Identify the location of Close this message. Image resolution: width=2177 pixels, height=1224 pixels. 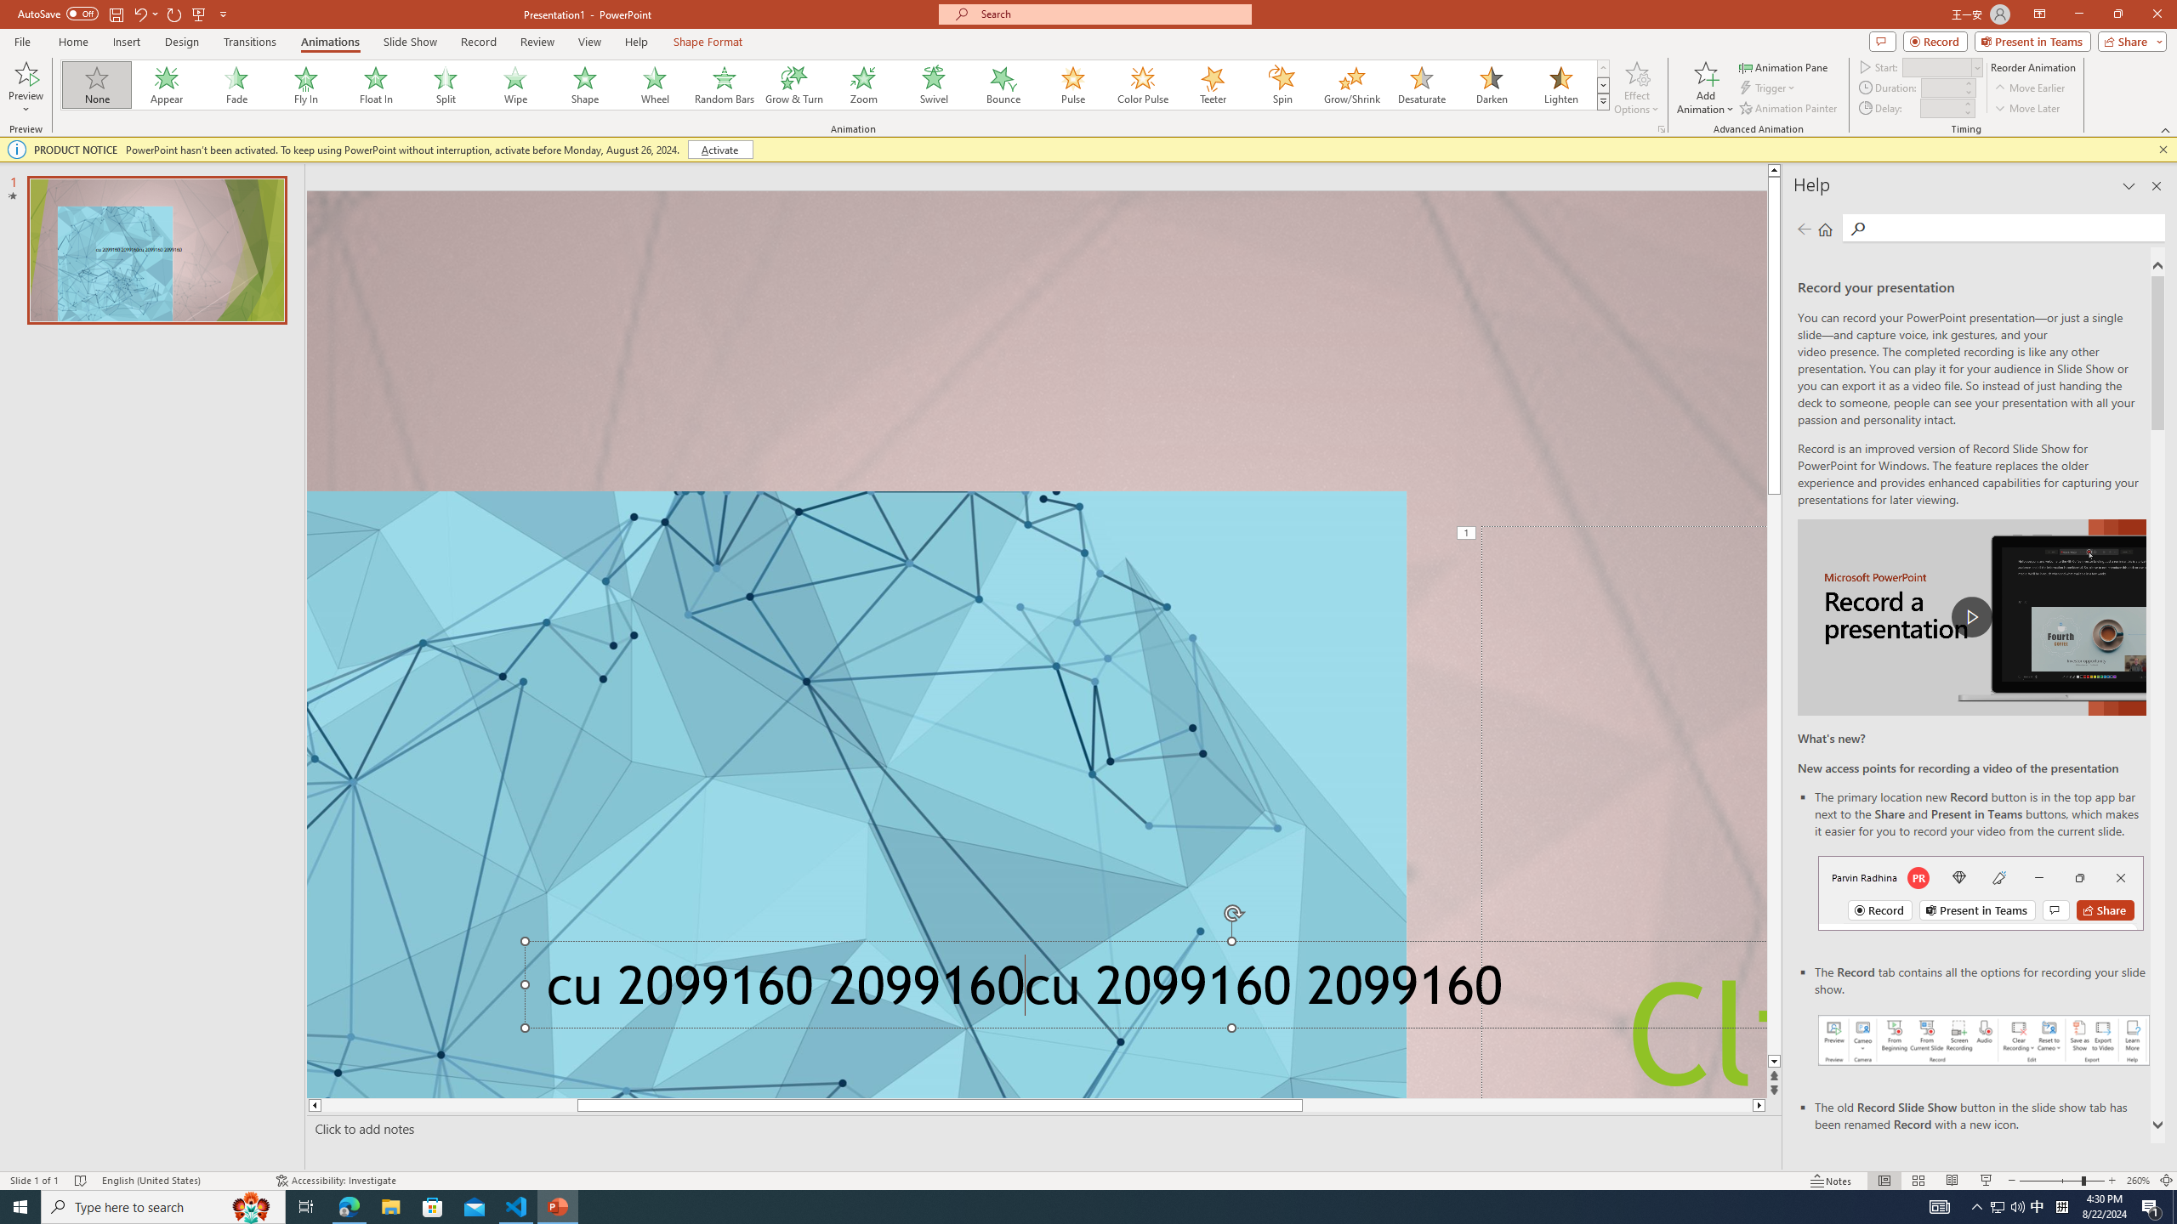
(2163, 150).